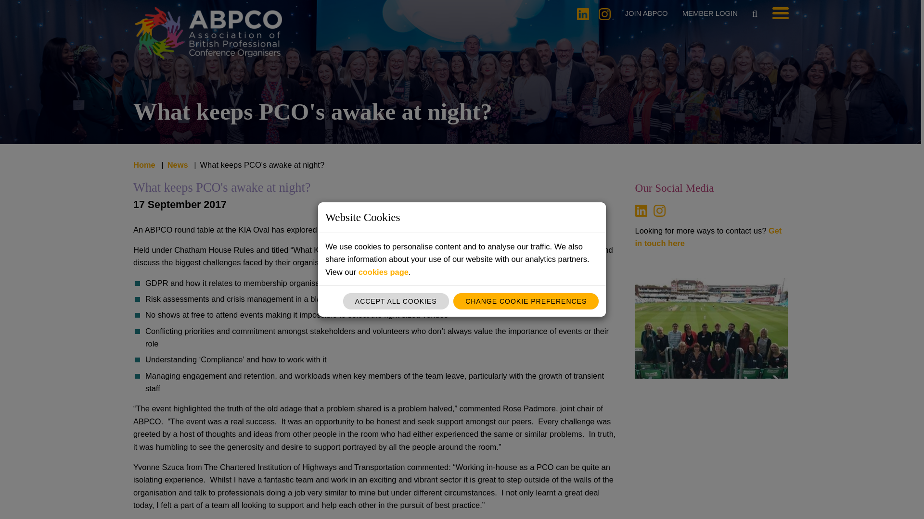  I want to click on MEMBER LOGIN, so click(710, 13).